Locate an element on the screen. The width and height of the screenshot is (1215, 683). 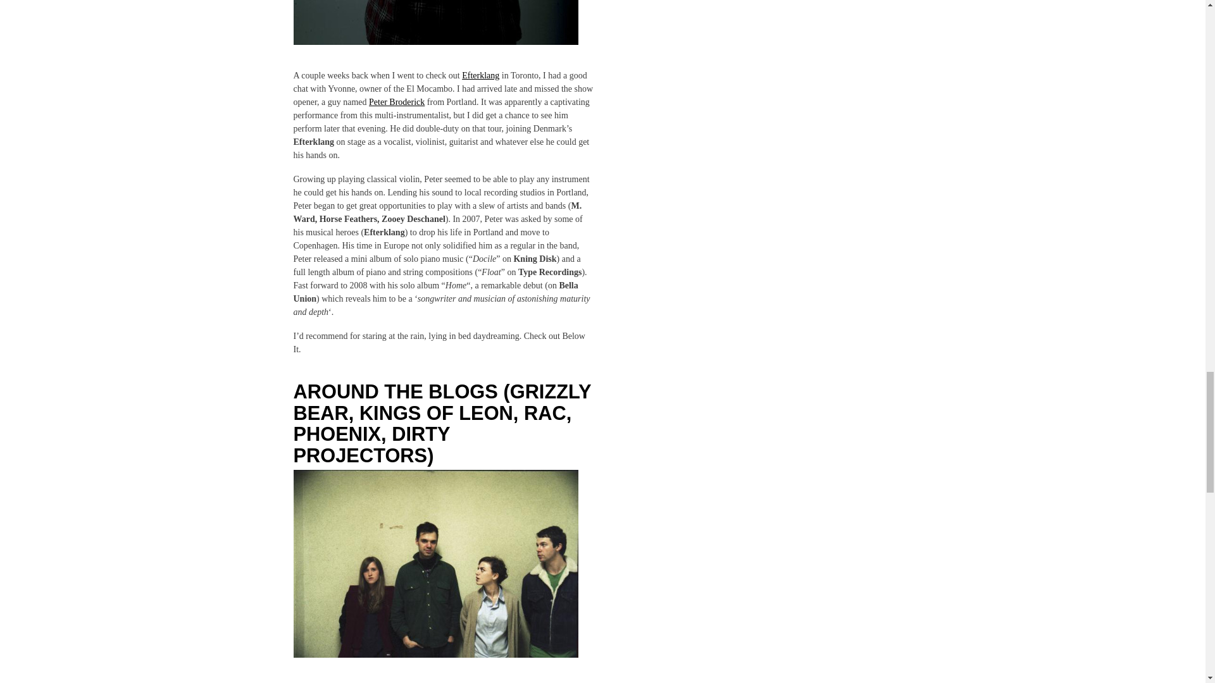
Peter Broderick is located at coordinates (435, 23).